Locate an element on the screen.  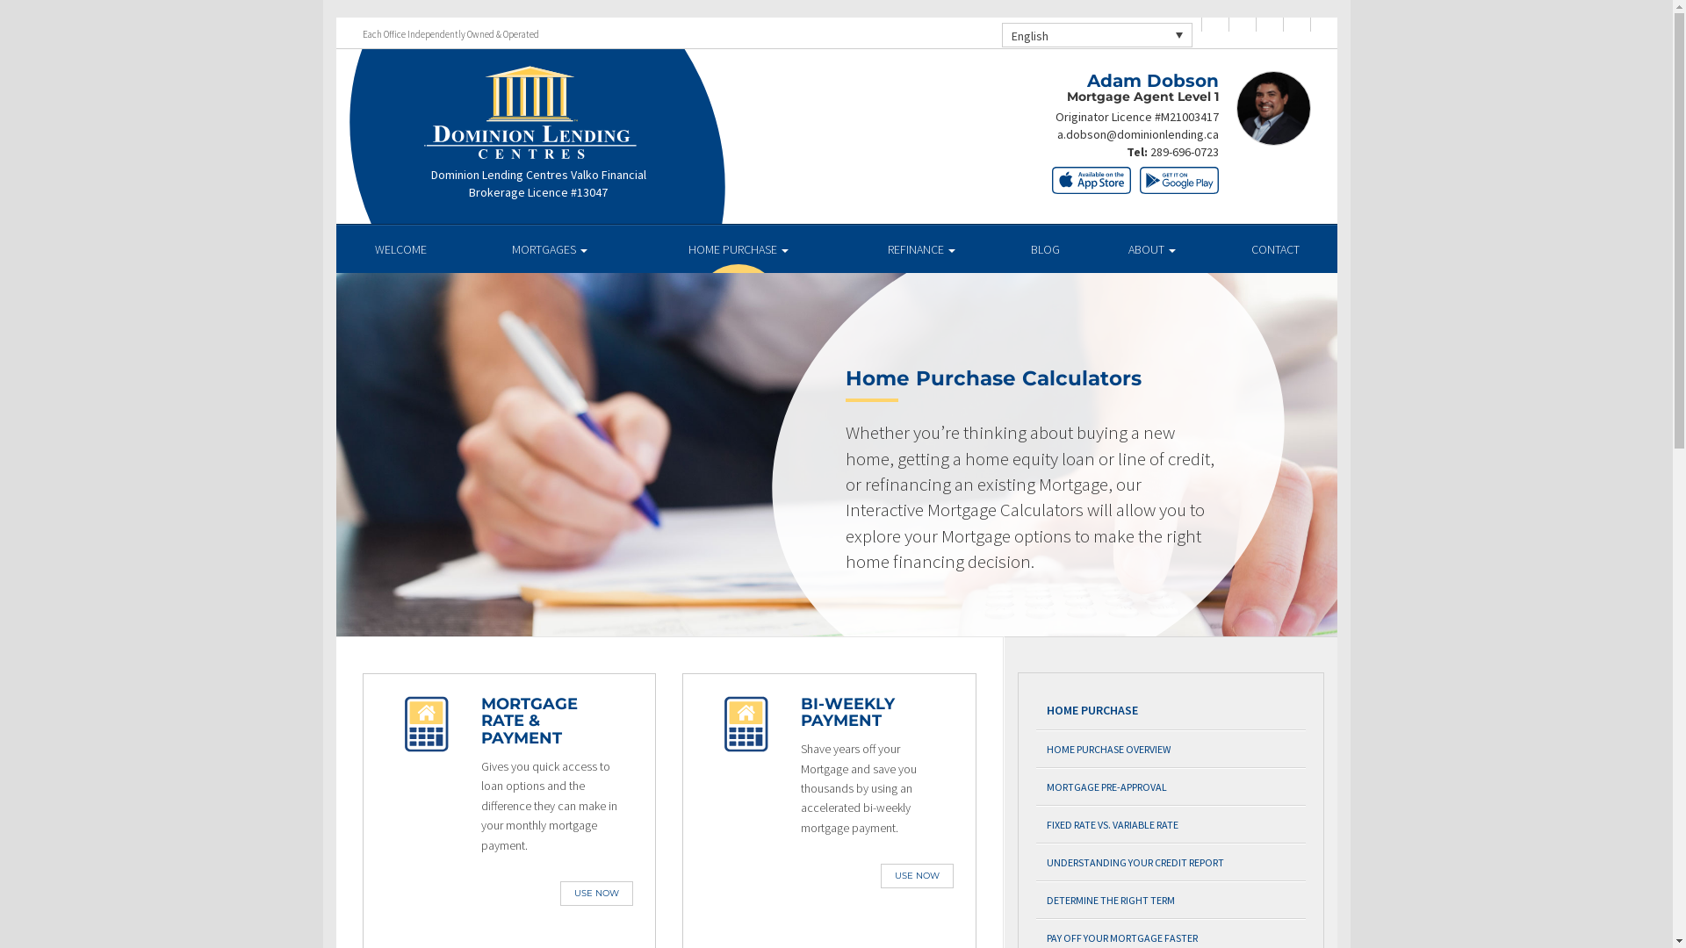
ABOUT is located at coordinates (1152, 249).